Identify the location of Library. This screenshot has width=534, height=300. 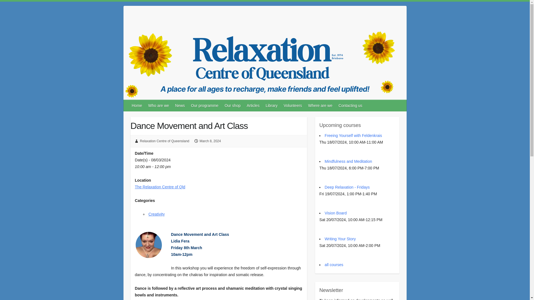
(271, 105).